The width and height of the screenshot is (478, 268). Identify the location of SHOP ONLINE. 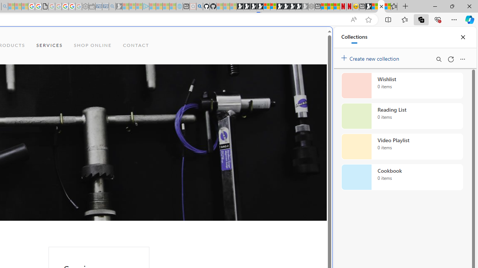
(93, 45).